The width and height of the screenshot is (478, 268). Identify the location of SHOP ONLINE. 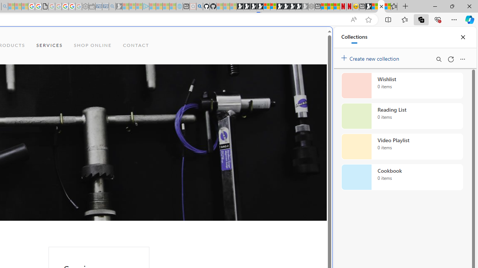
(93, 45).